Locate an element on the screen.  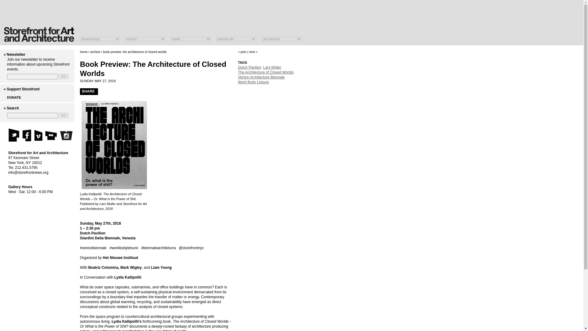
Work Body Leisure is located at coordinates (253, 82).